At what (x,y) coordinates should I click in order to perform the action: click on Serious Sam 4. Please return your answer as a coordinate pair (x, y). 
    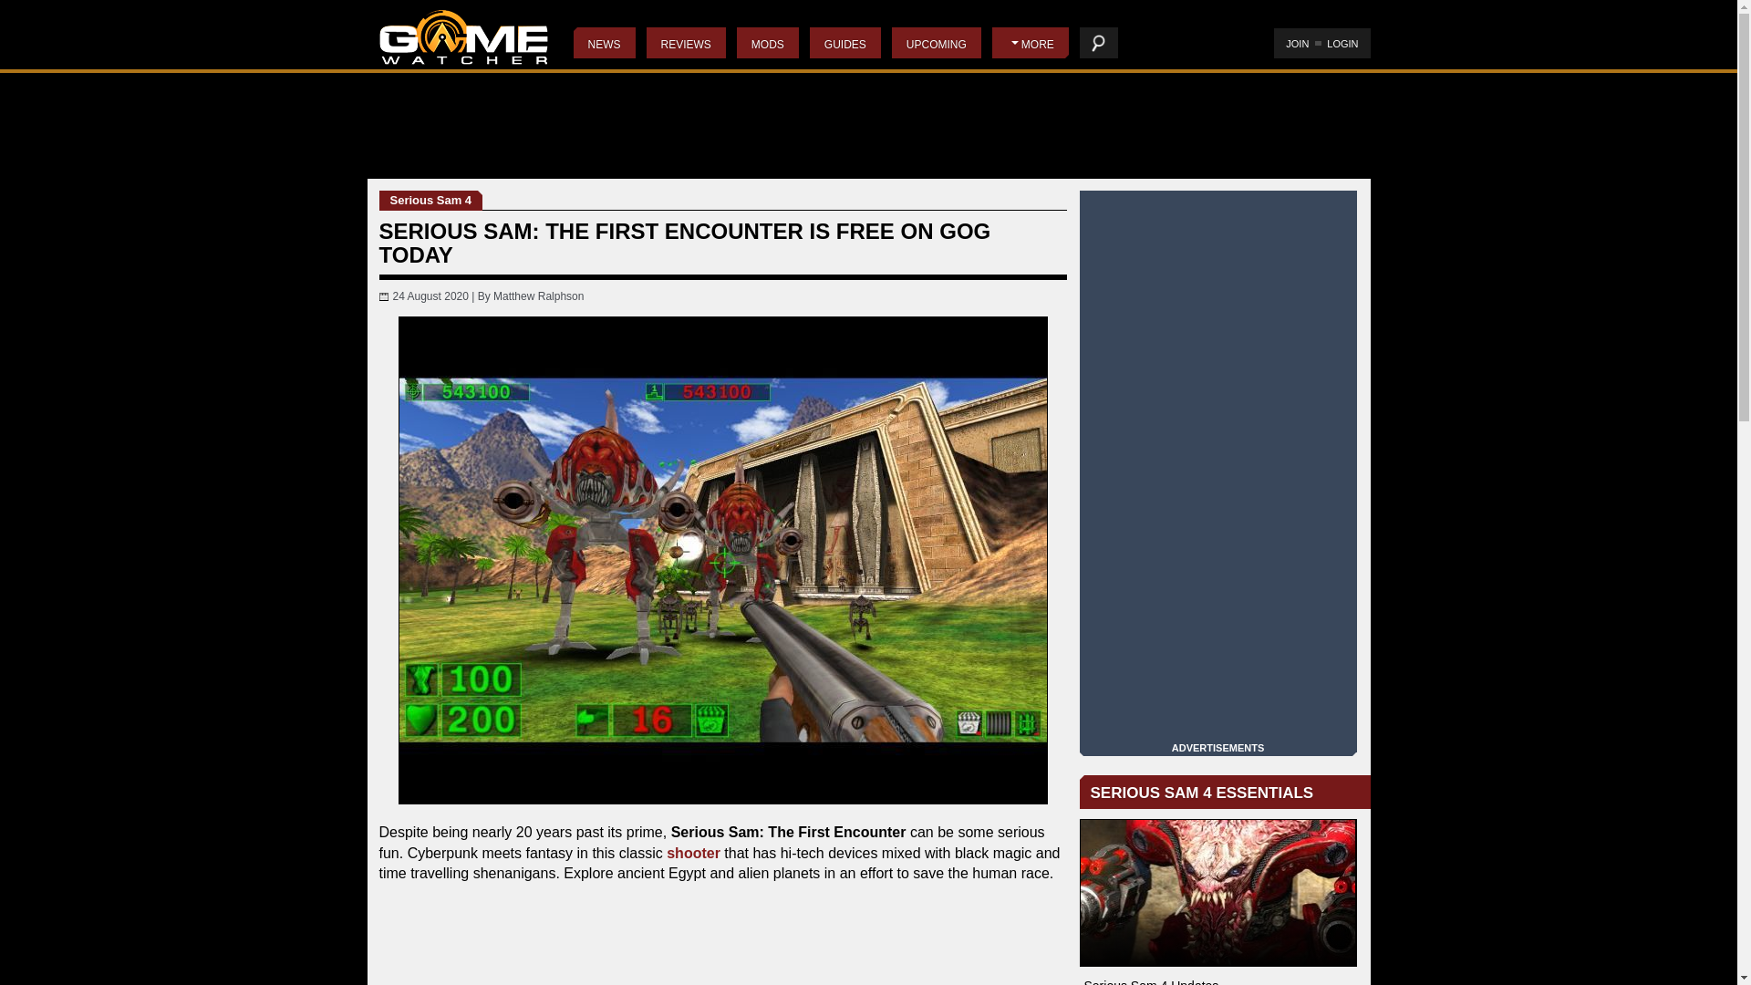
    Looking at the image, I should click on (1218, 892).